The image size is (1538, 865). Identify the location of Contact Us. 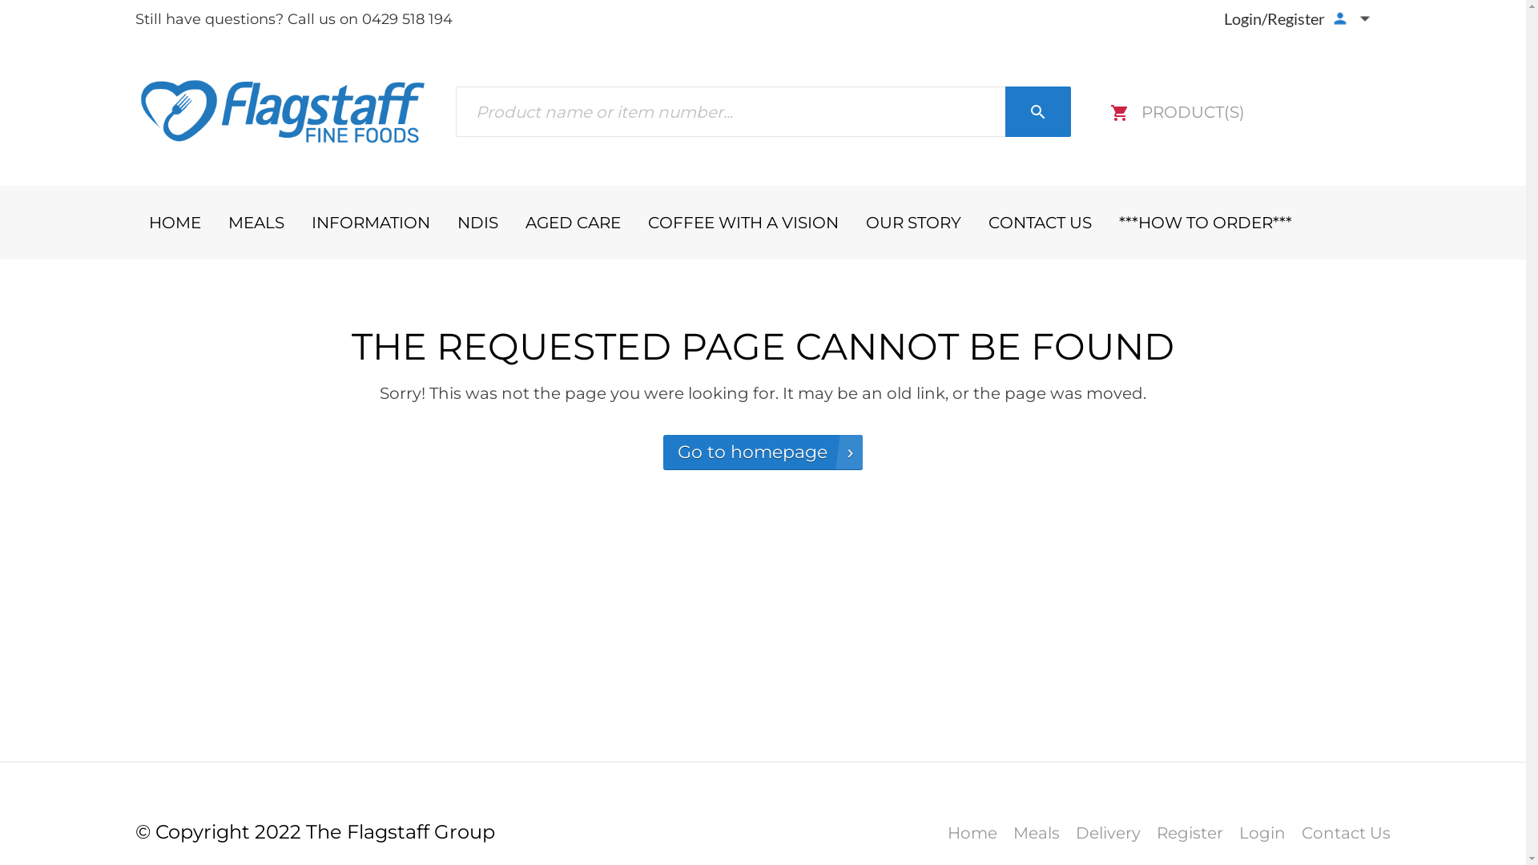
(1346, 833).